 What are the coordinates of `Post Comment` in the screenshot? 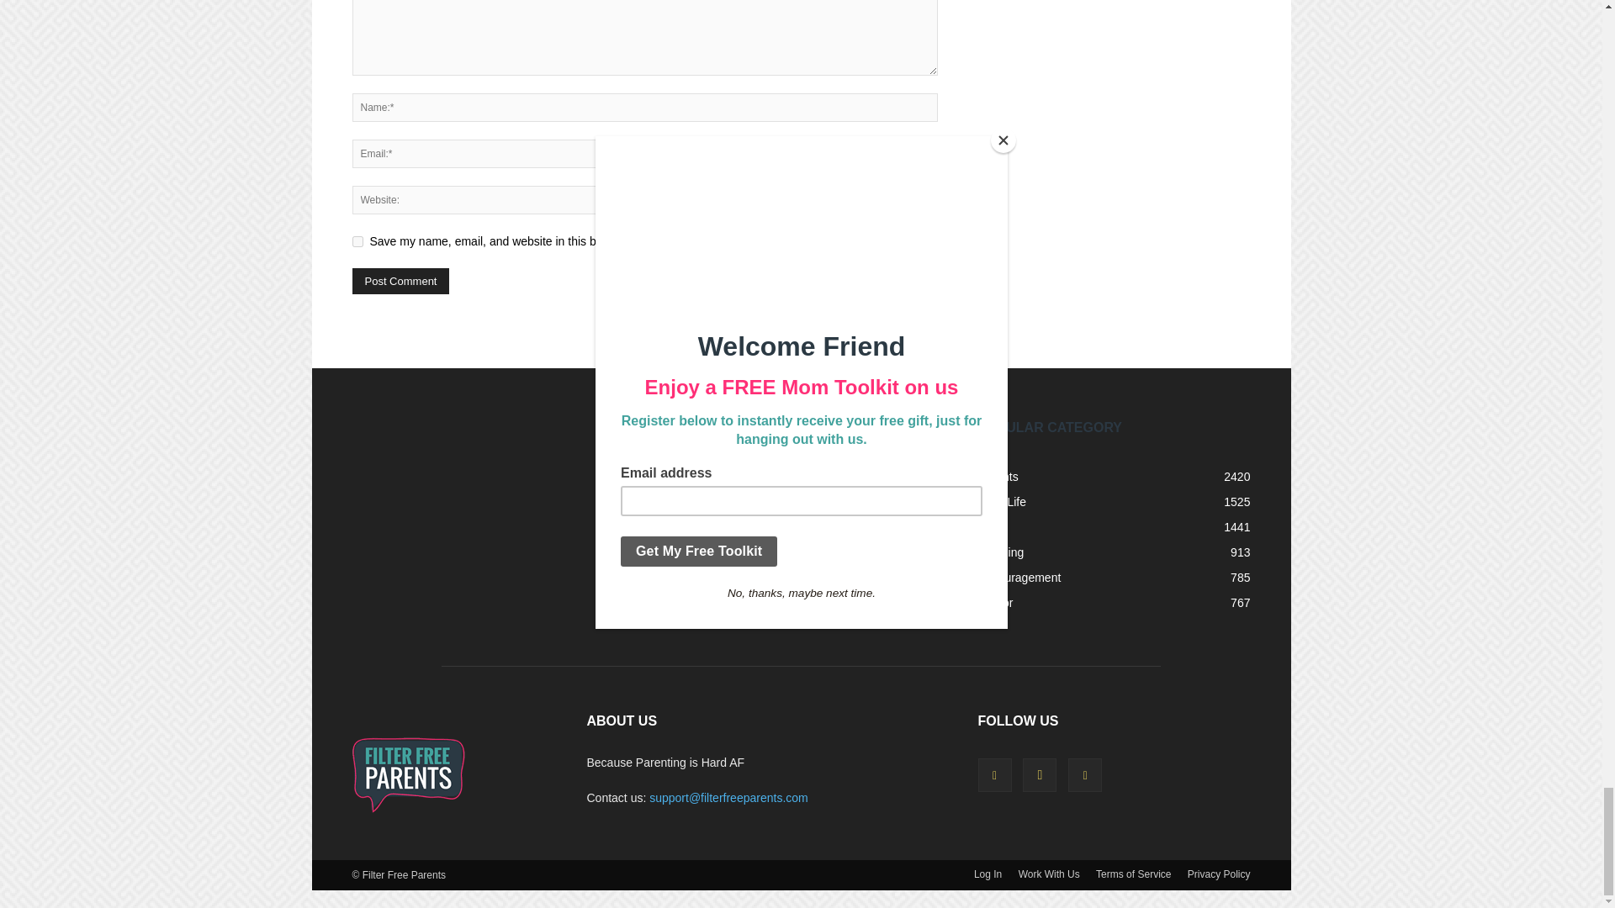 It's located at (400, 281).